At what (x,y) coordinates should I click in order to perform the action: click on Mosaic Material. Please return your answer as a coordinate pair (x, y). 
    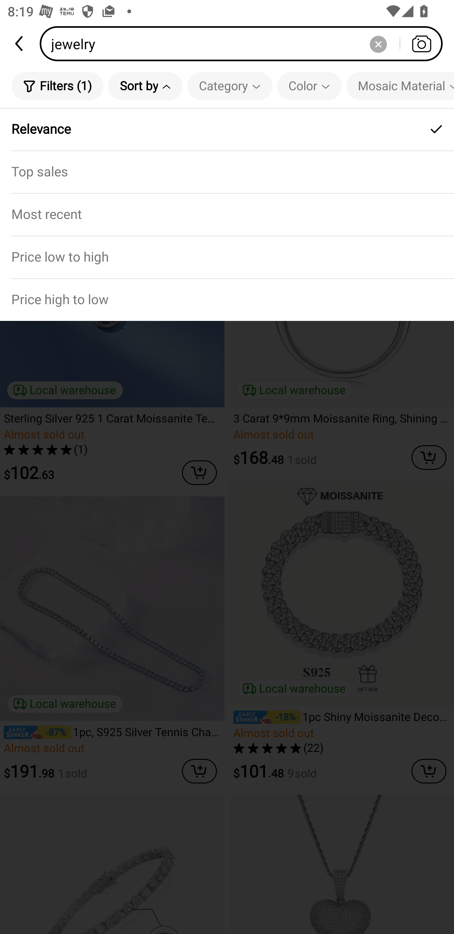
    Looking at the image, I should click on (400, 86).